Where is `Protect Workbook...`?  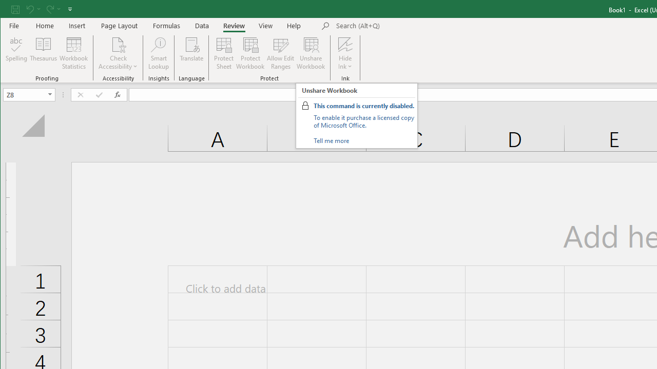 Protect Workbook... is located at coordinates (250, 53).